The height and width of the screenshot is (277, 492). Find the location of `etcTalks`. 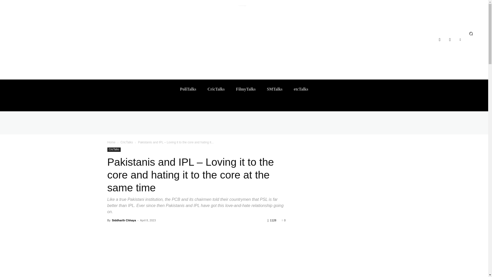

etcTalks is located at coordinates (301, 89).